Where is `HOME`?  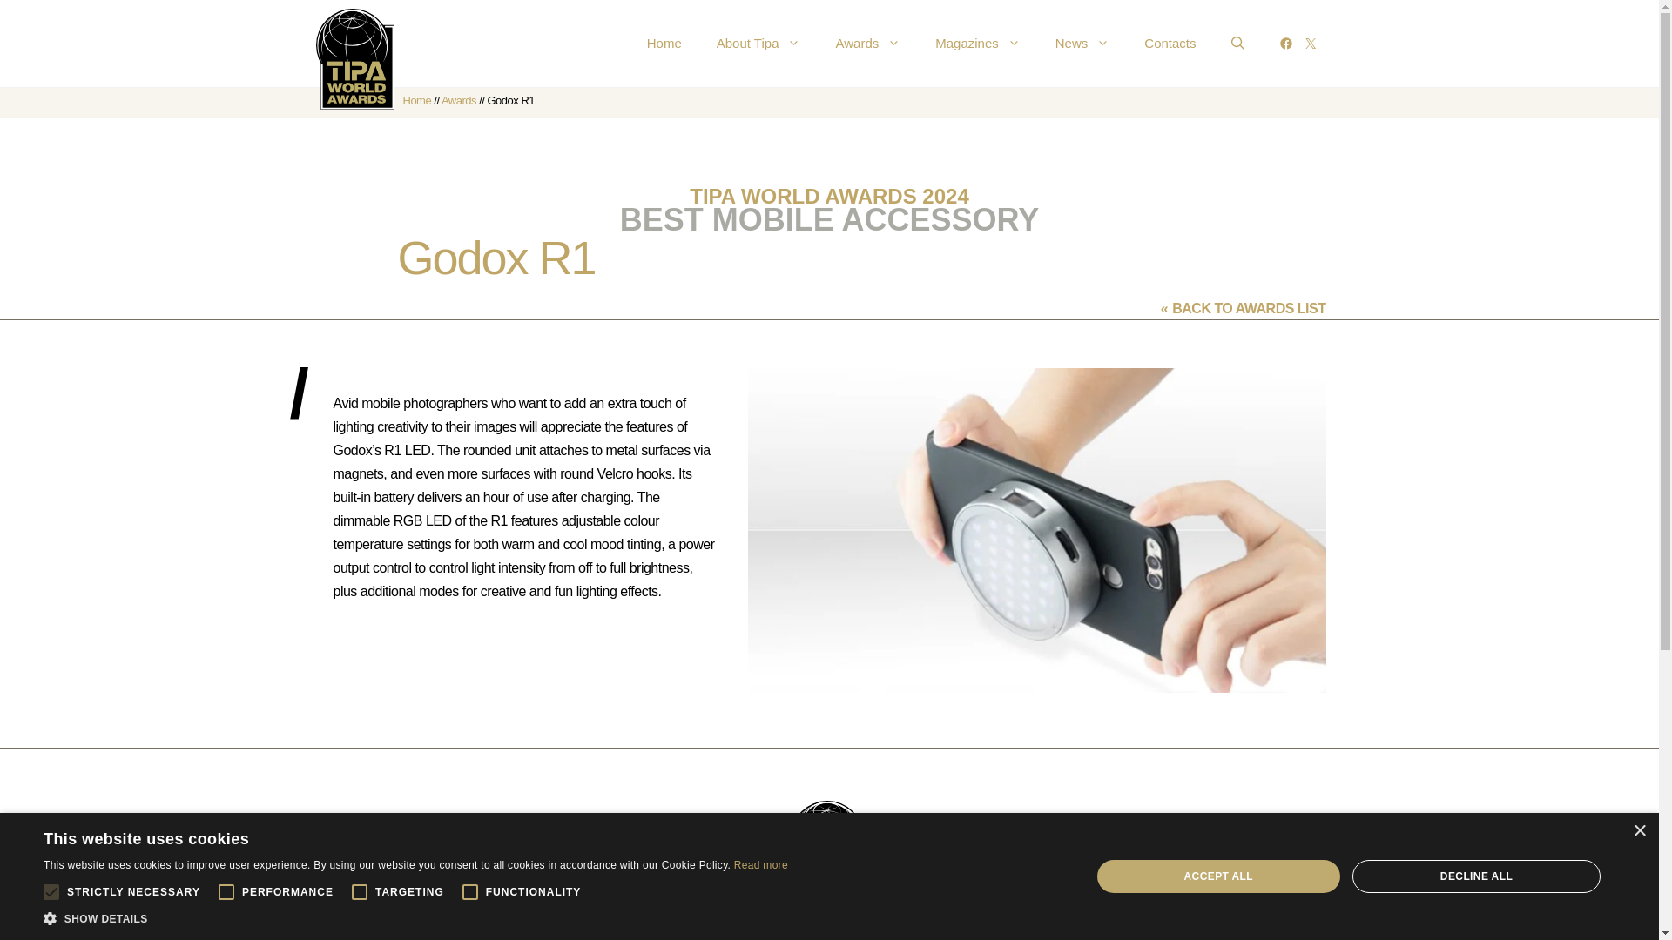 HOME is located at coordinates (361, 933).